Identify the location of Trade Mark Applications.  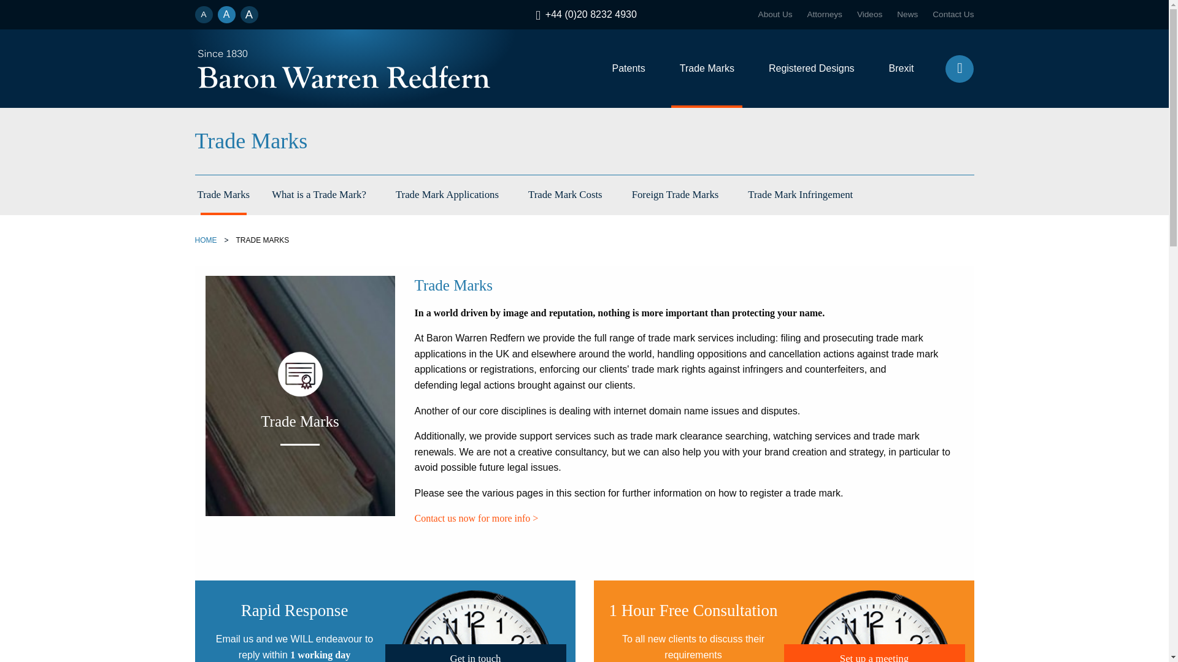
(447, 195).